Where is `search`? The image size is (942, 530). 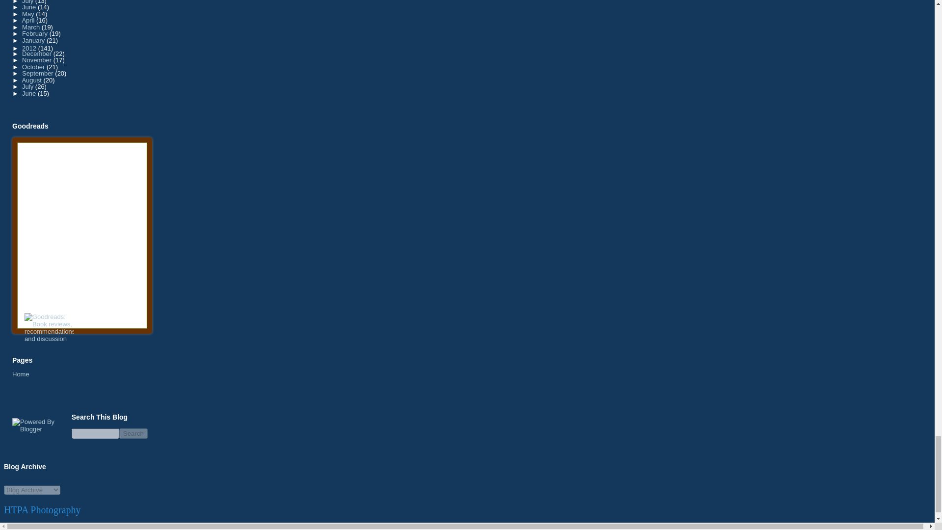 search is located at coordinates (95, 433).